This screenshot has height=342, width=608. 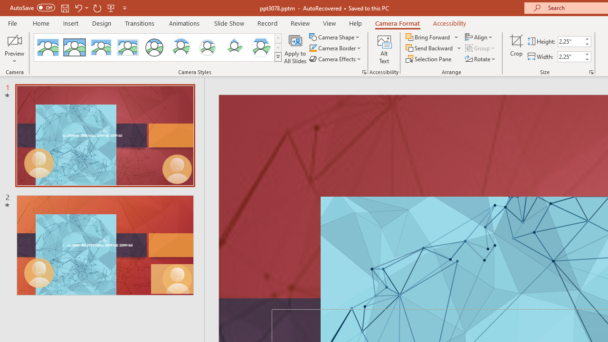 I want to click on Size and Position..., so click(x=591, y=72).